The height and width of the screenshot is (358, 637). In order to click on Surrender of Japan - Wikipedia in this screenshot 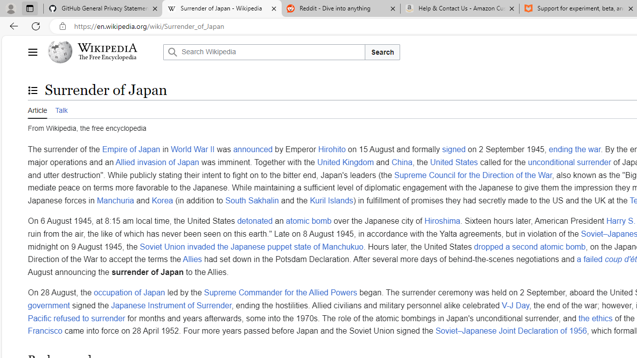, I will do `click(221, 9)`.